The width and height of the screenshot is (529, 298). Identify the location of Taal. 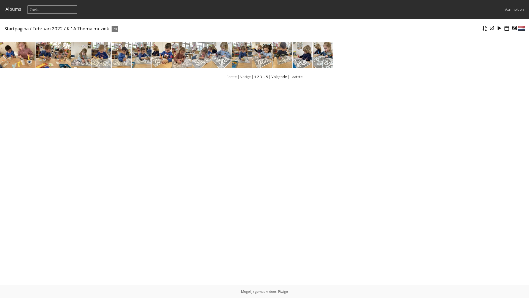
(522, 28).